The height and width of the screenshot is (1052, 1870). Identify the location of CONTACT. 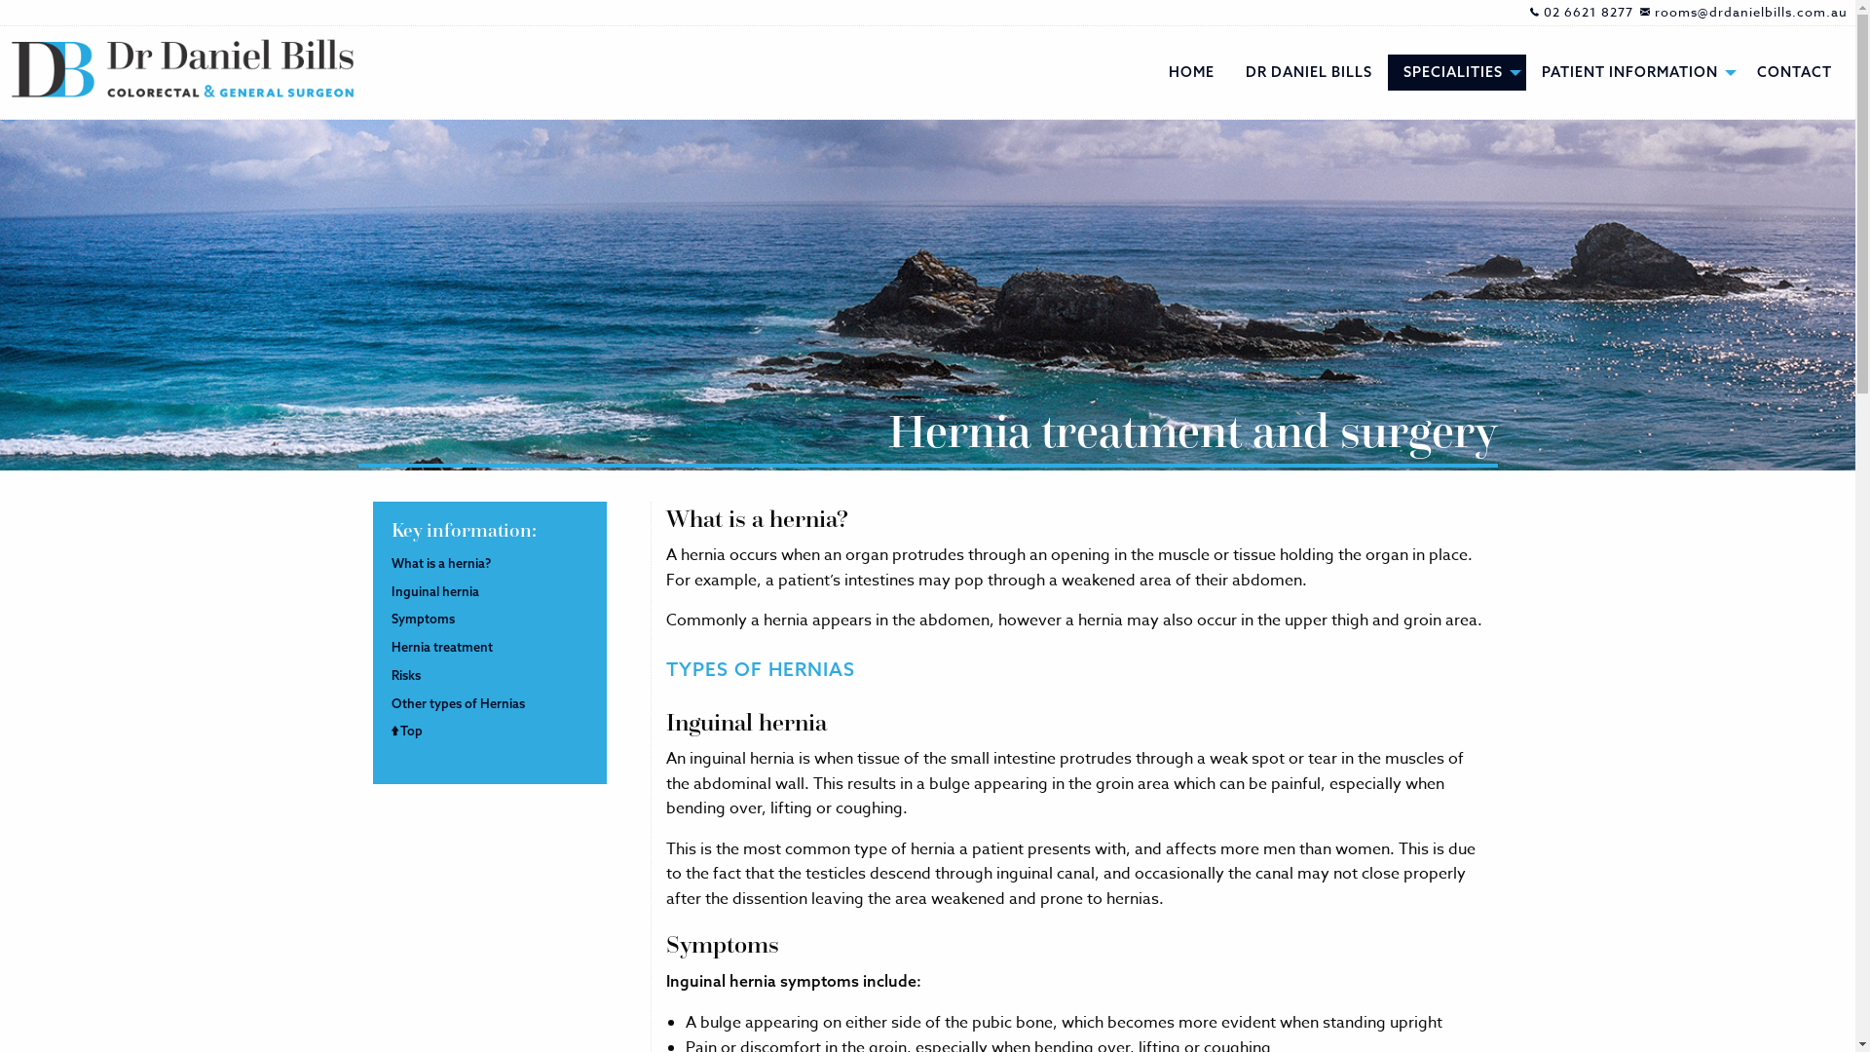
(1794, 72).